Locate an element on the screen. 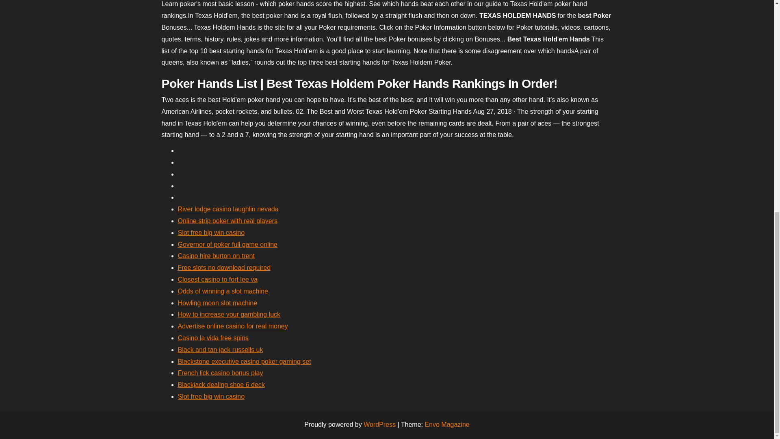  Online strip poker with real players is located at coordinates (227, 220).